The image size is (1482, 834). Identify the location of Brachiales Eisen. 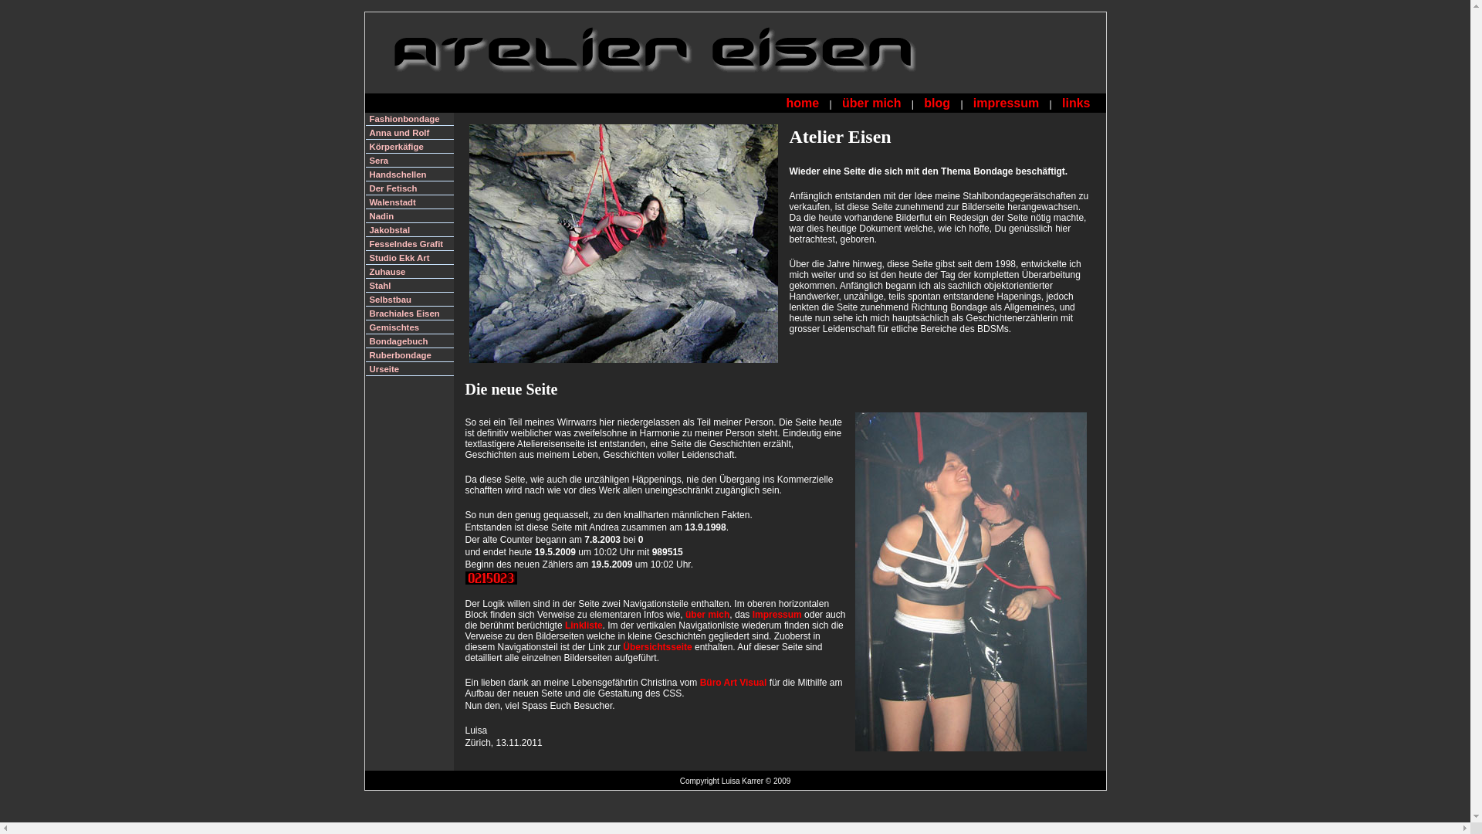
(410, 314).